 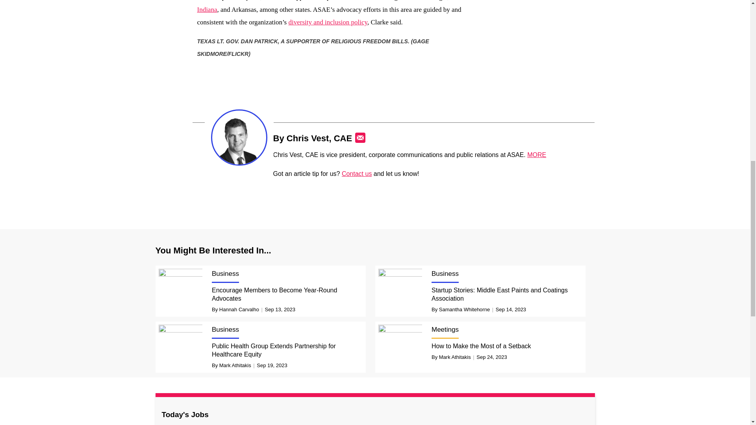 What do you see at coordinates (357, 174) in the screenshot?
I see `Contact us` at bounding box center [357, 174].